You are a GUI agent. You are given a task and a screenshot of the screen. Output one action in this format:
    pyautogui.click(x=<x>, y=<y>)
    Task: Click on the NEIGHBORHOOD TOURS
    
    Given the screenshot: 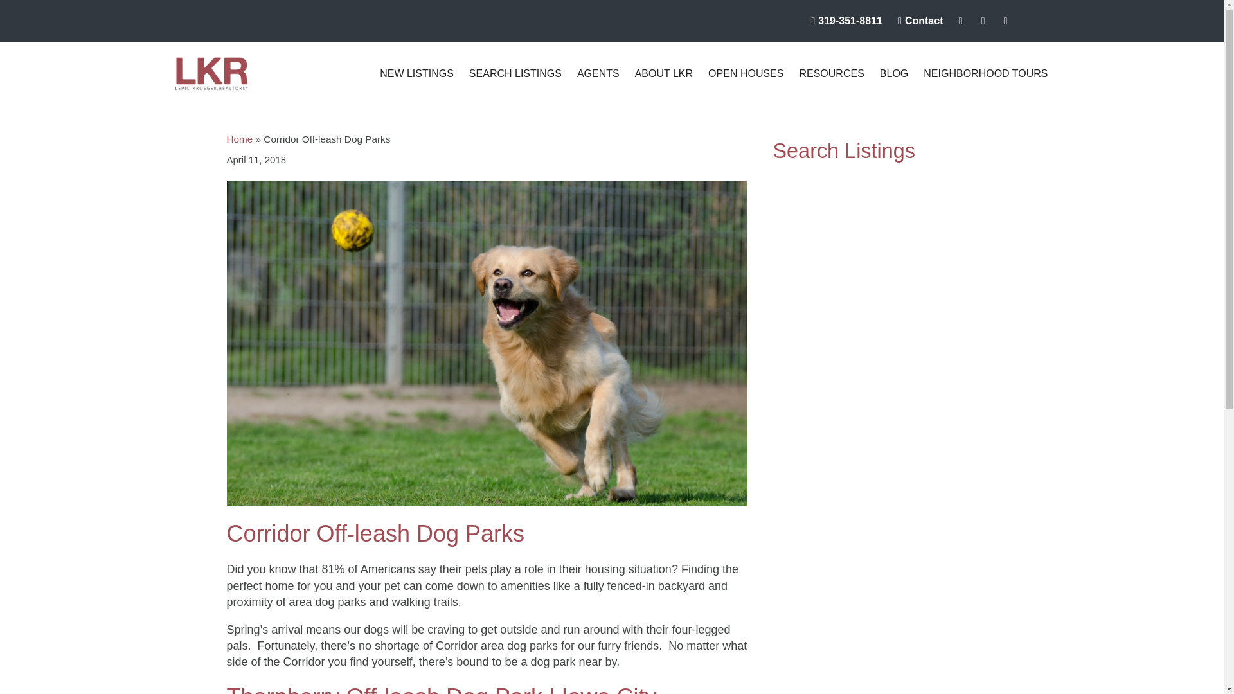 What is the action you would take?
    pyautogui.click(x=985, y=73)
    